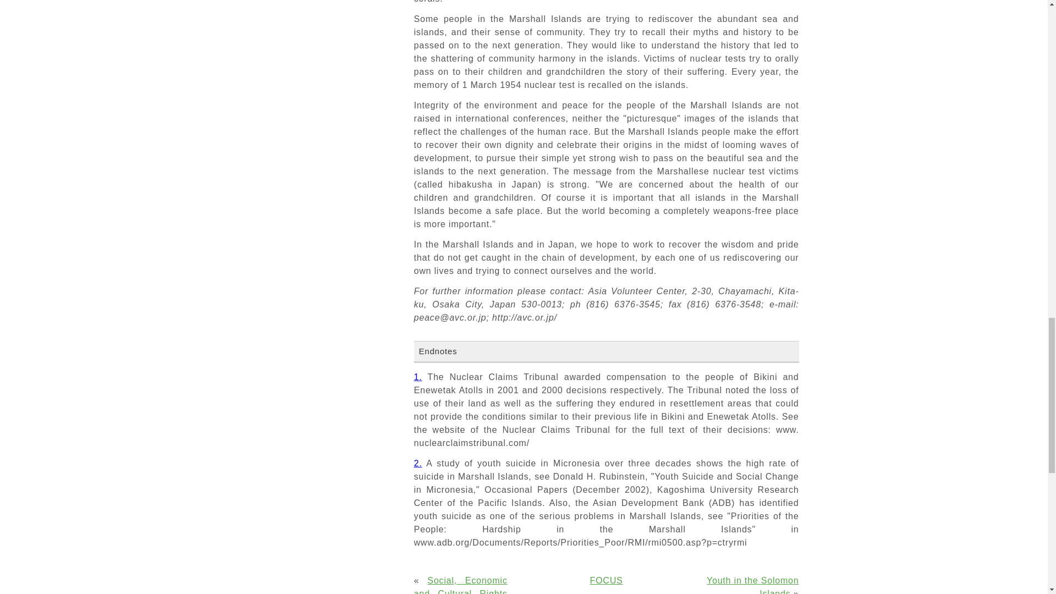 This screenshot has width=1056, height=594. Describe the element at coordinates (606, 580) in the screenshot. I see `FOCUS` at that location.